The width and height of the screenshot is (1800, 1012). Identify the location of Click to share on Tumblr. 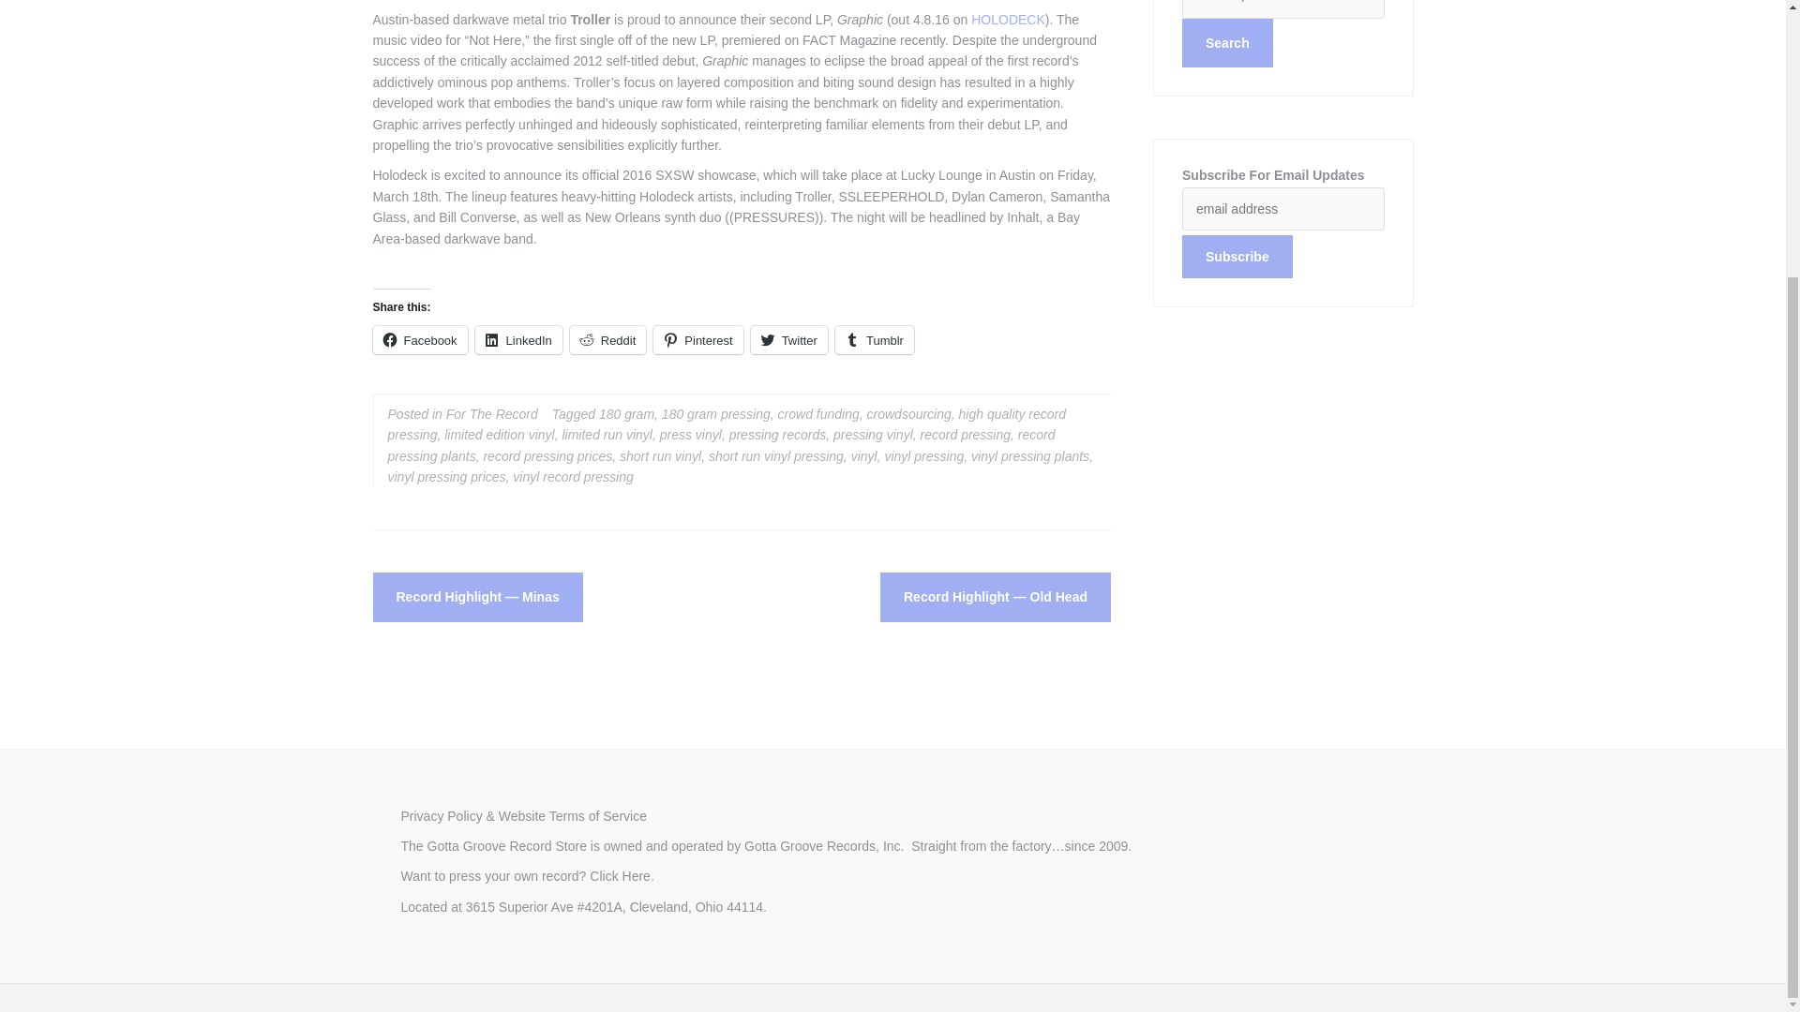
(874, 339).